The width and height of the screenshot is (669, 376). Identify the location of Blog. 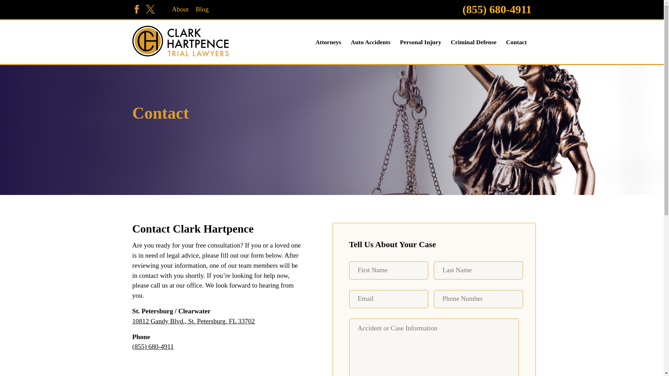
(201, 9).